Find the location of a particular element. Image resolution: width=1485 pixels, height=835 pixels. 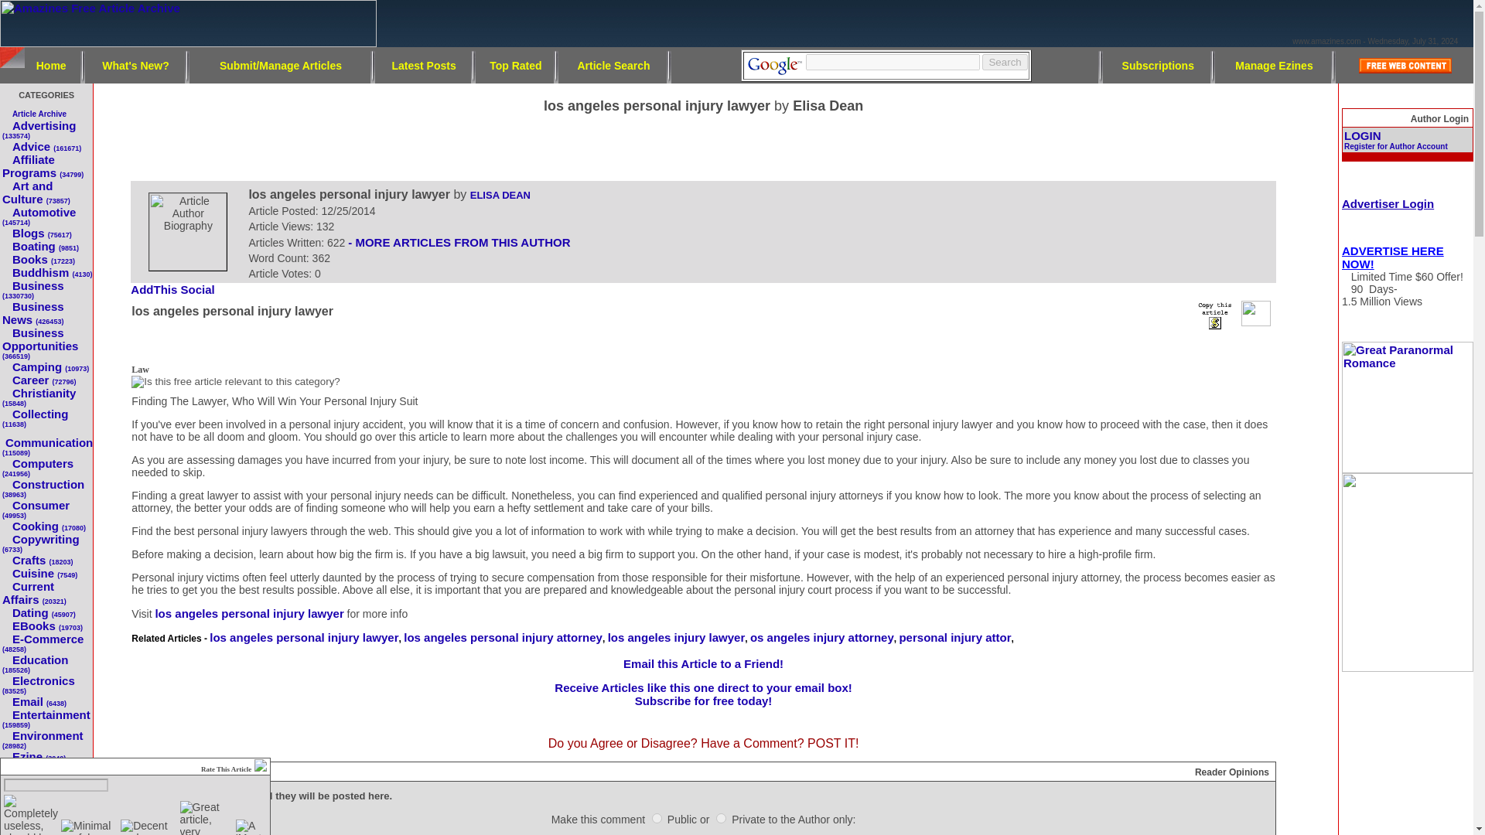

Latest Posts is located at coordinates (424, 64).